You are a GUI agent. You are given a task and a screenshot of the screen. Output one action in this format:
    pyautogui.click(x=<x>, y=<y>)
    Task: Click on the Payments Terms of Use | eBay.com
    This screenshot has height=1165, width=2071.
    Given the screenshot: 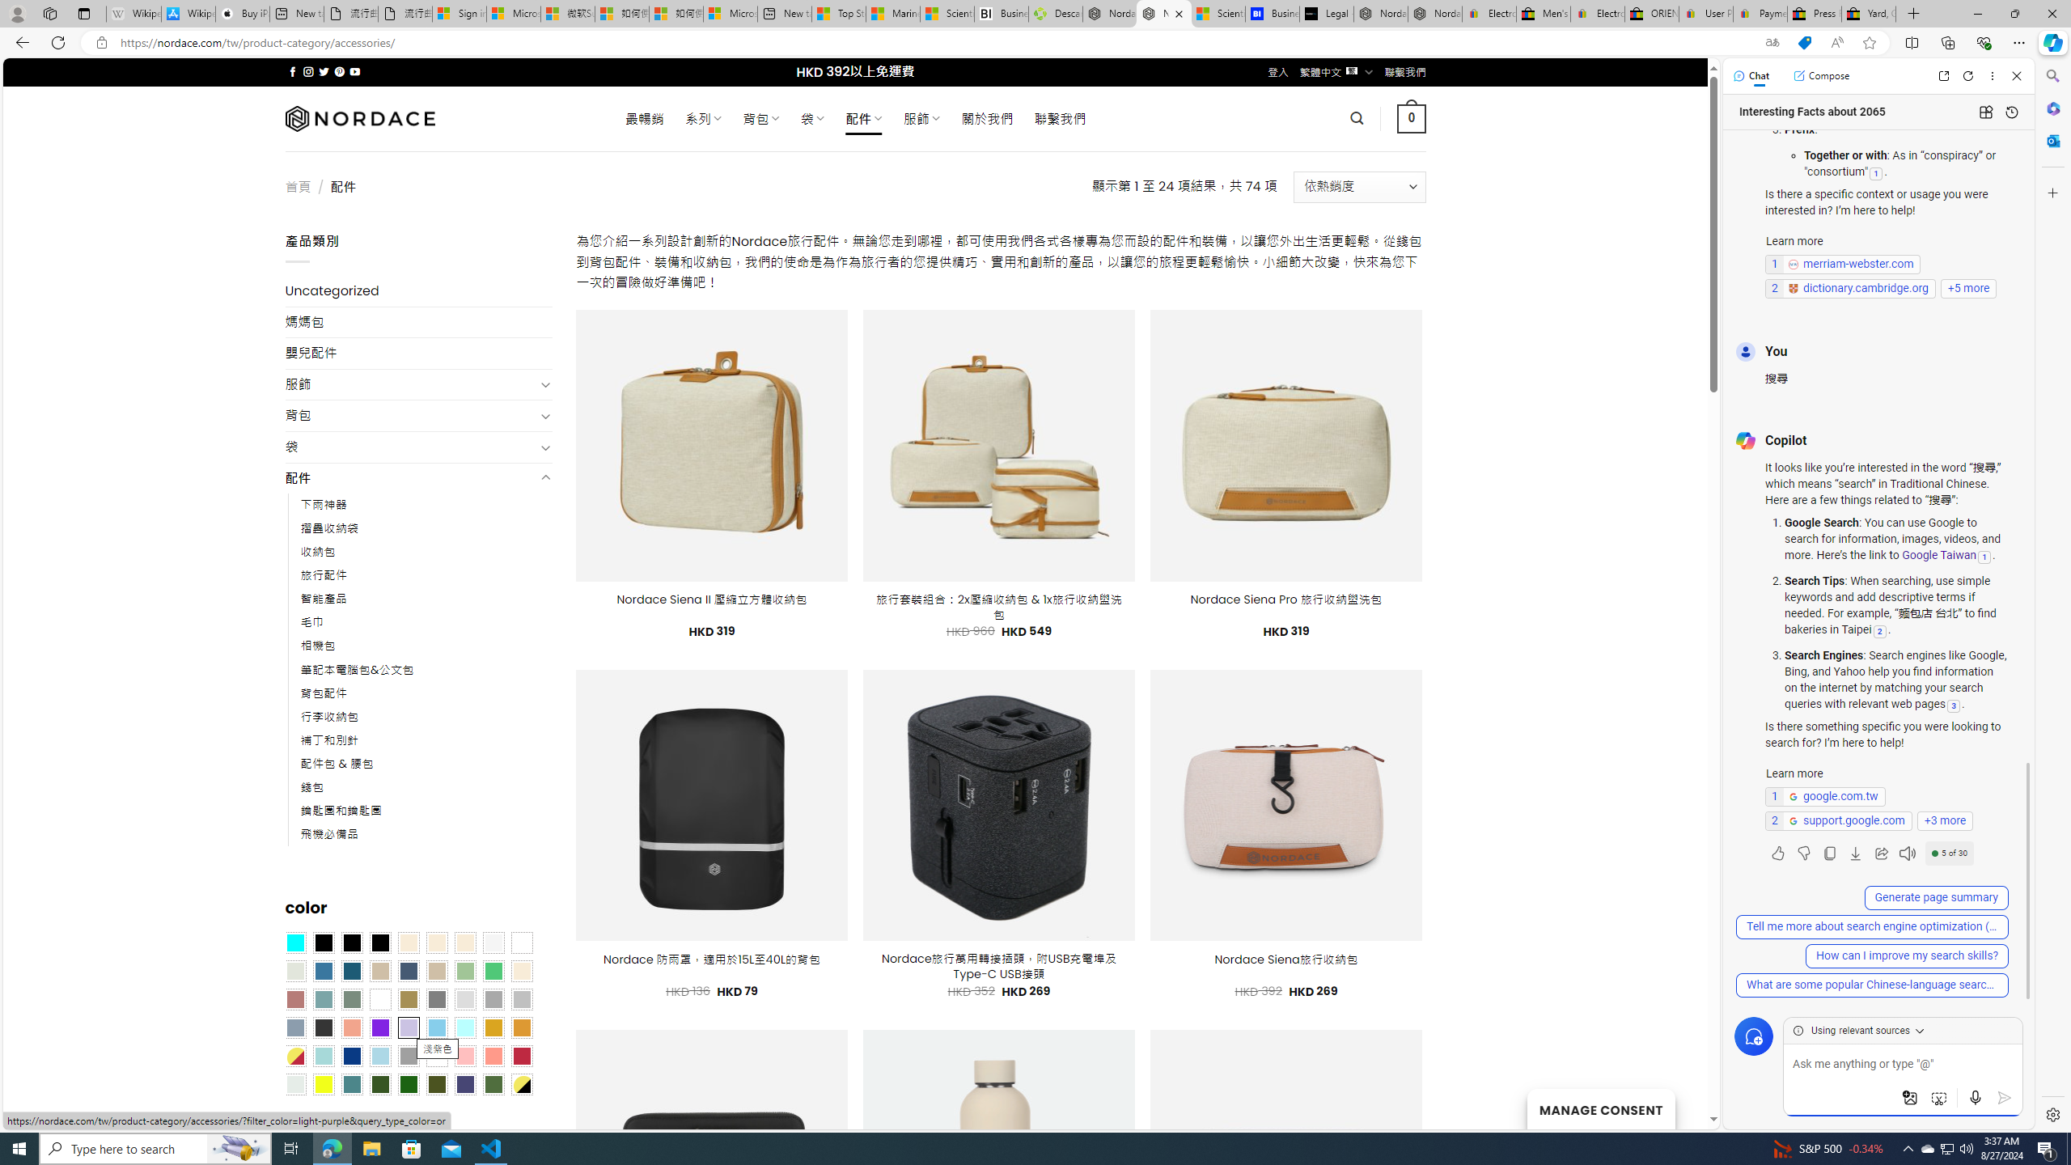 What is the action you would take?
    pyautogui.click(x=1760, y=14)
    